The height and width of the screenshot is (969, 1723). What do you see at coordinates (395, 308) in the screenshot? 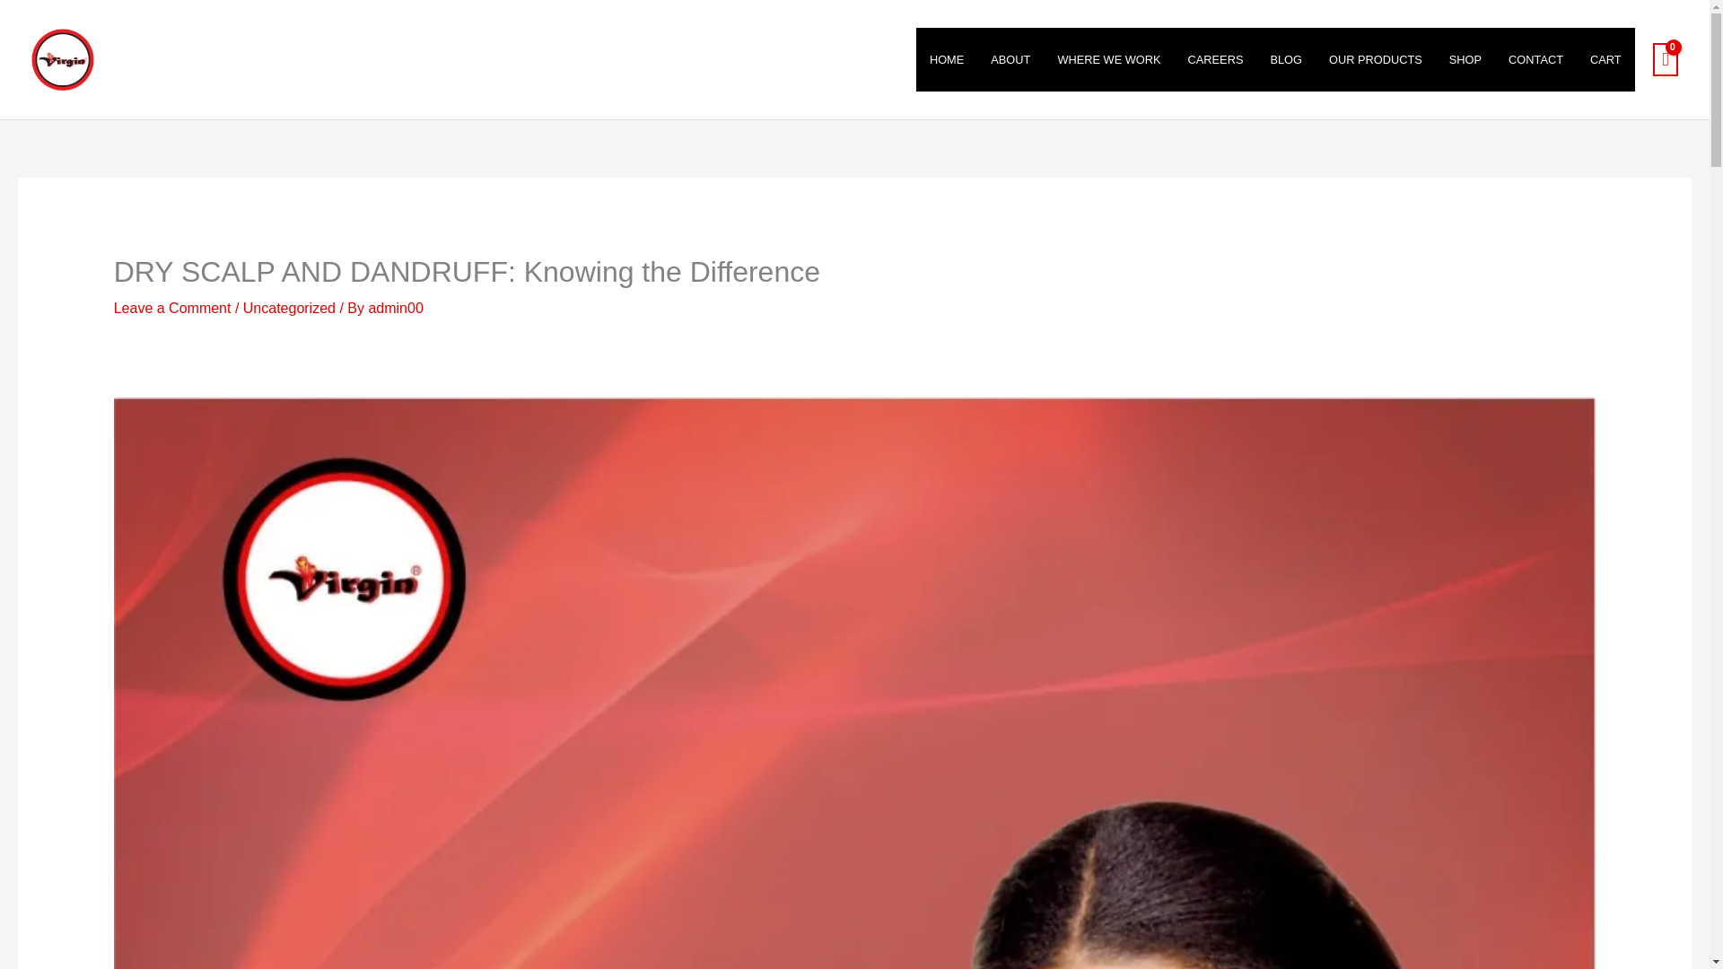
I see `admin00` at bounding box center [395, 308].